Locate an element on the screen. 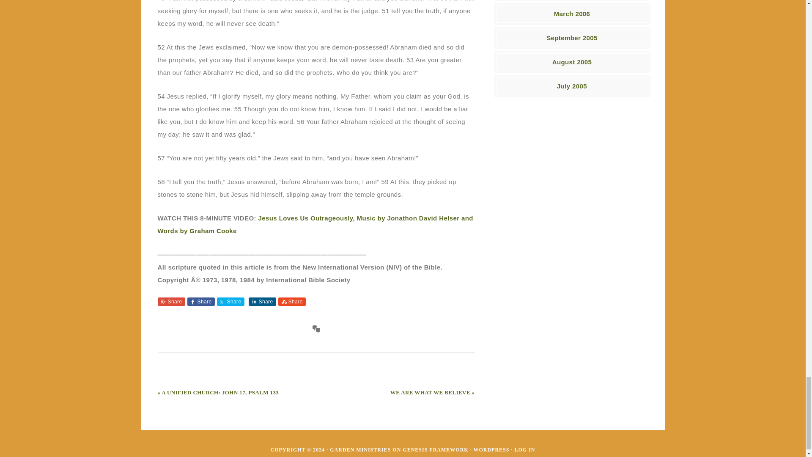 Image resolution: width=812 pixels, height=457 pixels. Share is located at coordinates (171, 301).